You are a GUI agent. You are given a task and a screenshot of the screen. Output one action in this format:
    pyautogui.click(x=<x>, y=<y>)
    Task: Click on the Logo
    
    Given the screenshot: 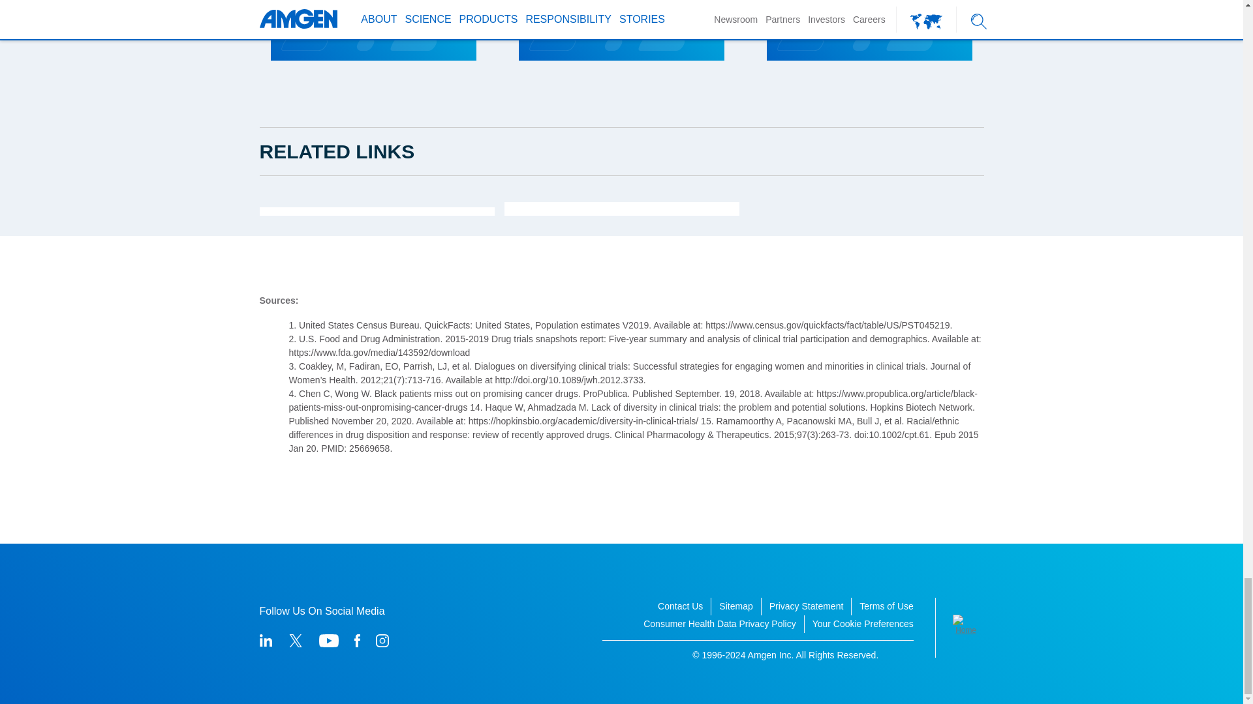 What is the action you would take?
    pyautogui.click(x=968, y=626)
    